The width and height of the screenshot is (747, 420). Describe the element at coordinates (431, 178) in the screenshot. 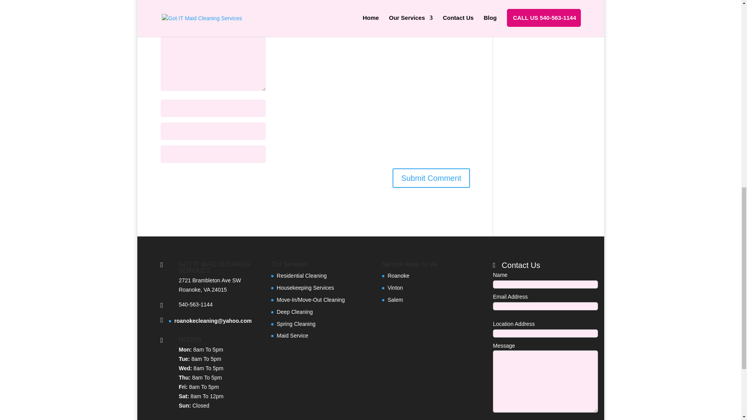

I see `Submit Comment` at that location.